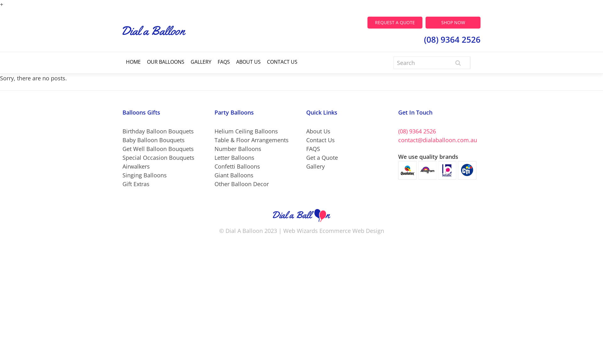 This screenshot has height=339, width=603. Describe the element at coordinates (315, 166) in the screenshot. I see `Gallery` at that location.